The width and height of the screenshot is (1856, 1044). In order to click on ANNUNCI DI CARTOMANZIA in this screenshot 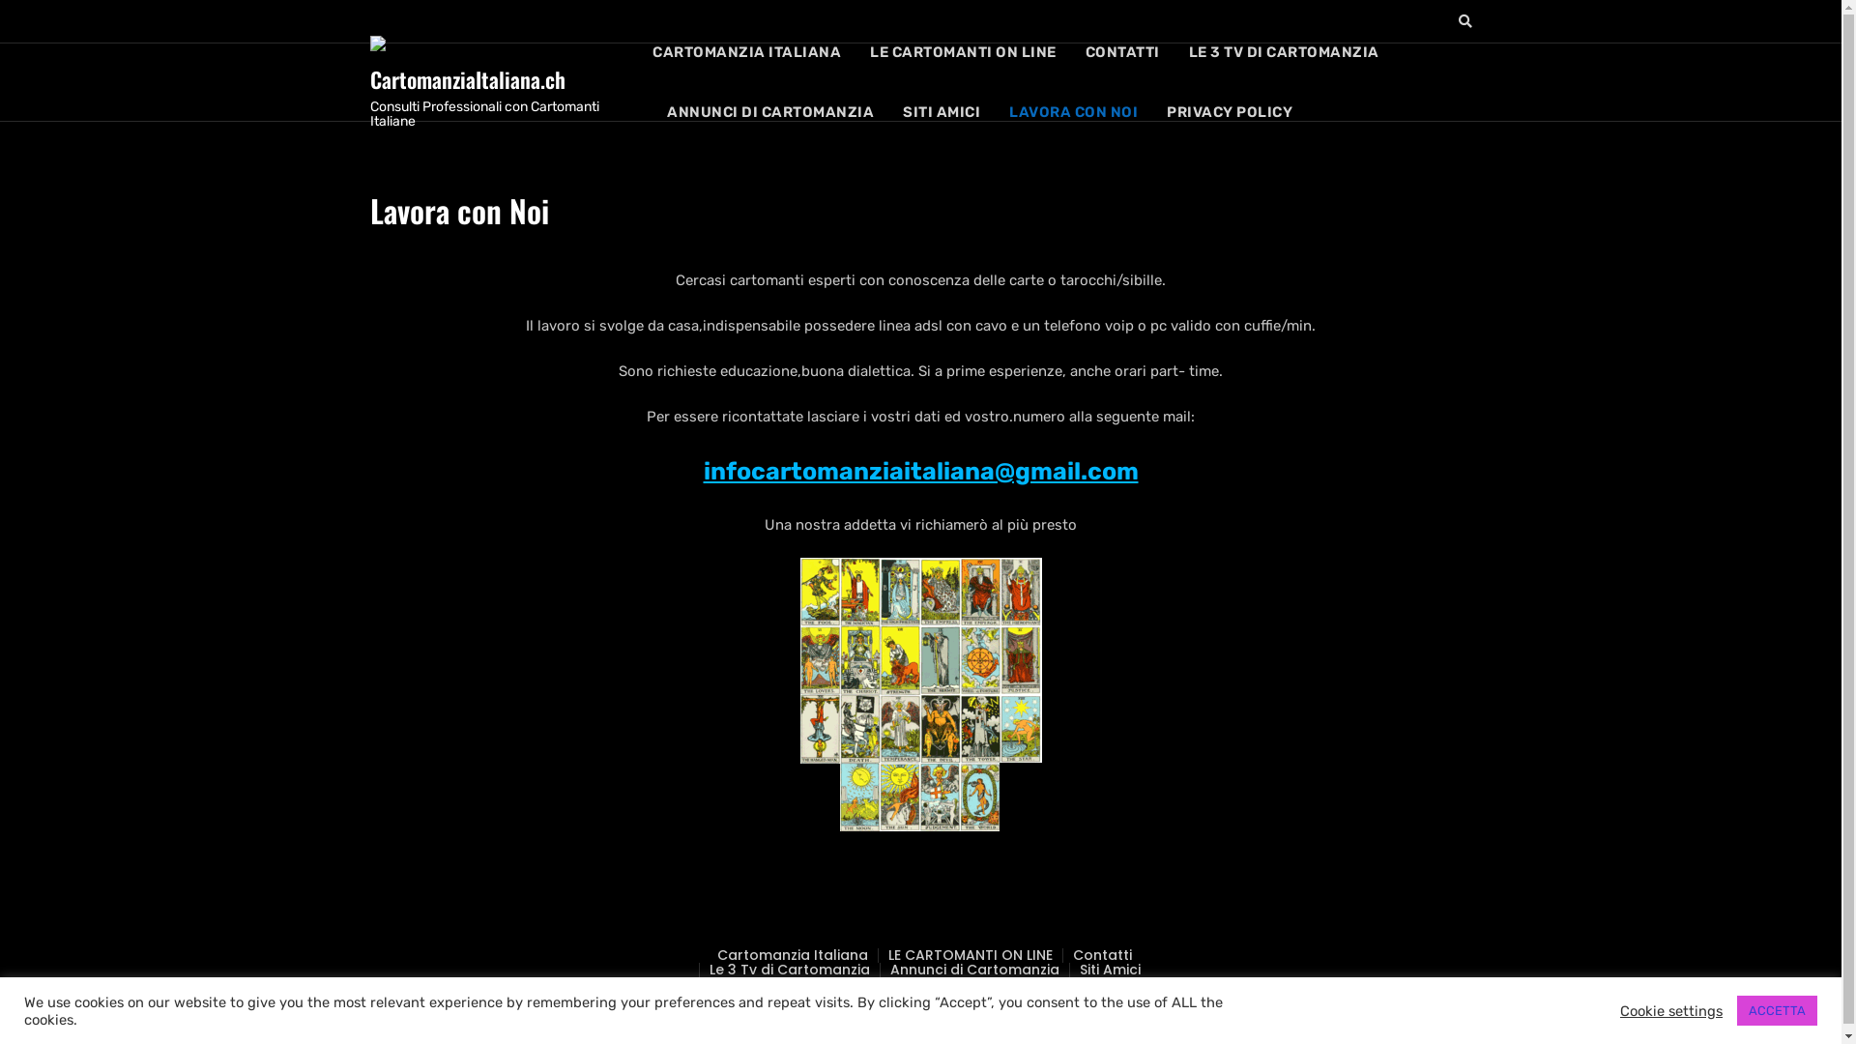, I will do `click(770, 112)`.